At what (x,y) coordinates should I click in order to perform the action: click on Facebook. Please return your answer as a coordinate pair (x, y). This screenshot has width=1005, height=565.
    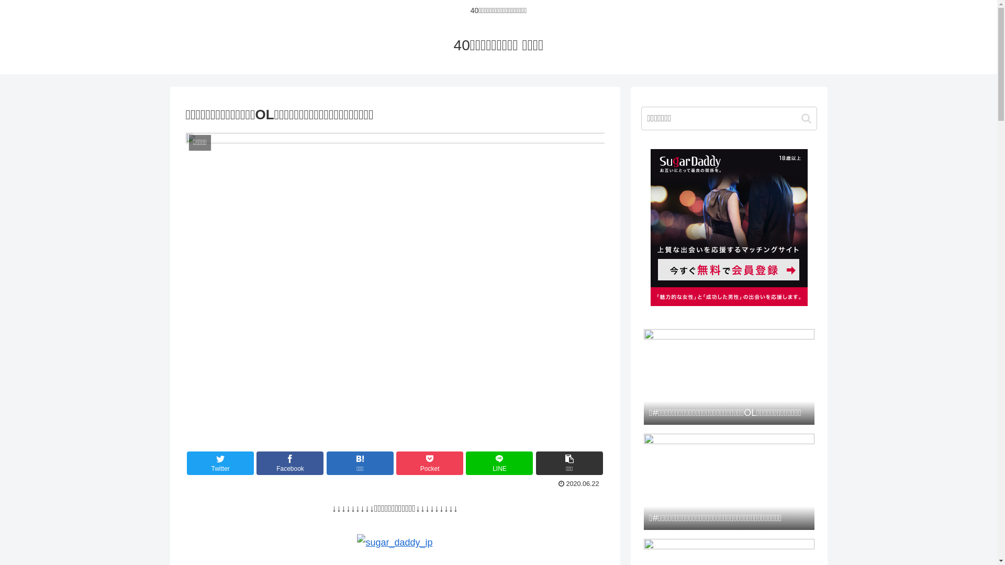
    Looking at the image, I should click on (290, 464).